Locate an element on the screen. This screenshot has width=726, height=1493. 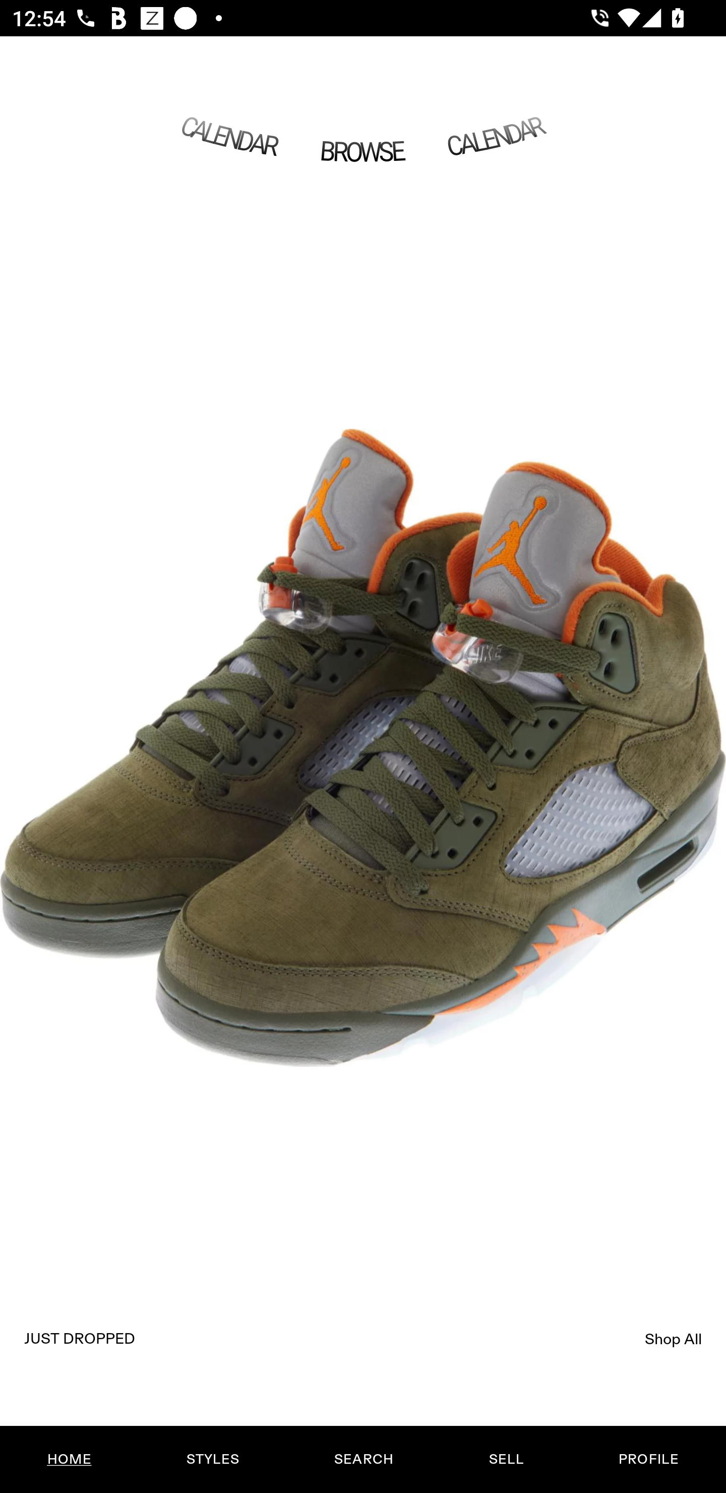
HOME is located at coordinates (70, 1459).